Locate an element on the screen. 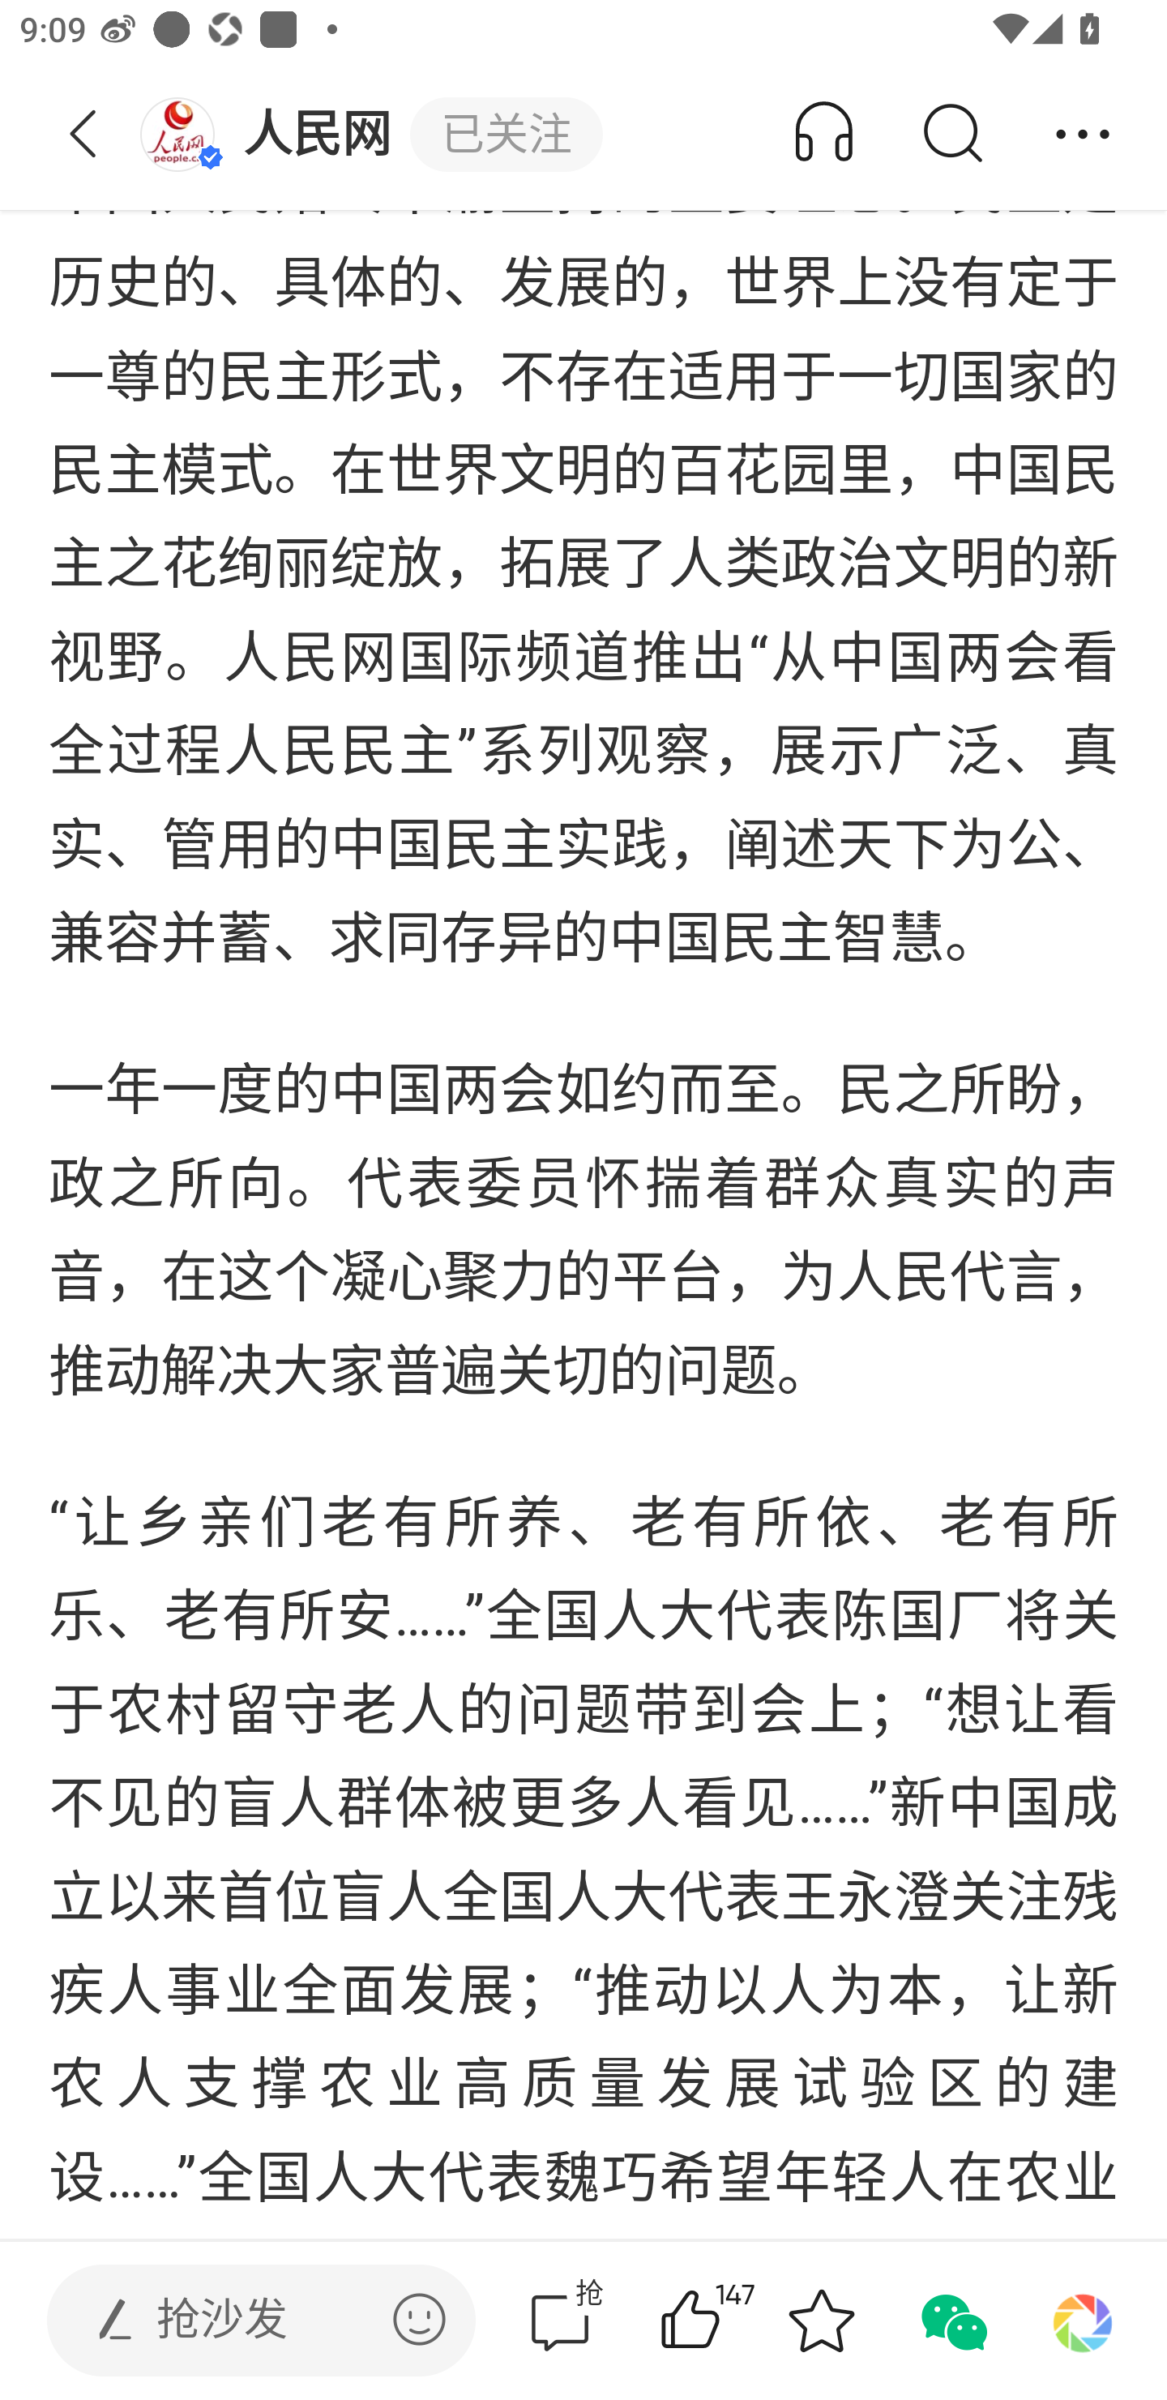 Image resolution: width=1167 pixels, height=2400 pixels. 人民网 is located at coordinates (274, 135).